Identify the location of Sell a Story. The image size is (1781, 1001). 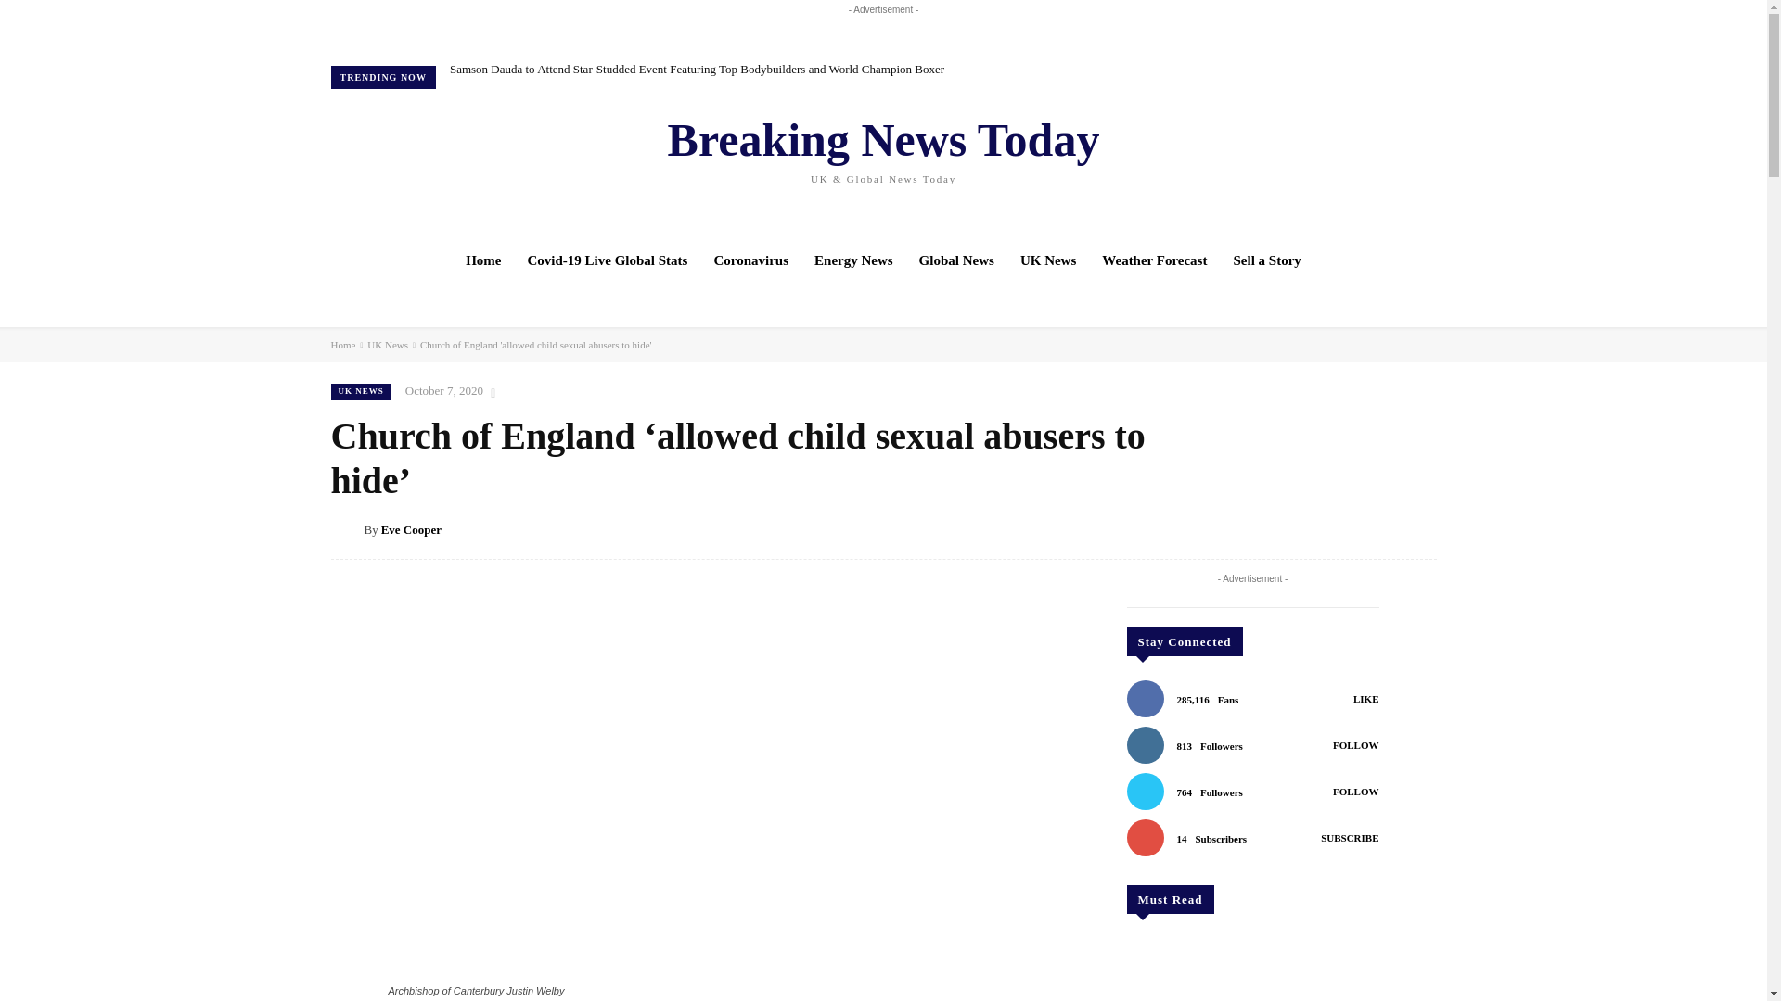
(1267, 260).